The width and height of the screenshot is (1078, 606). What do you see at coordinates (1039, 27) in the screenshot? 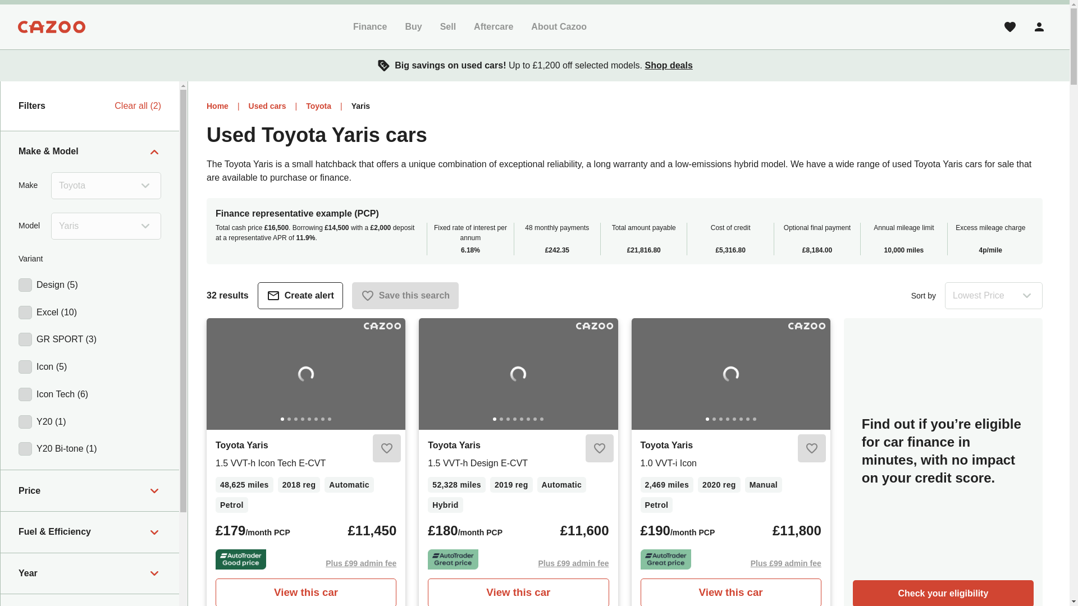
I see `My Account` at bounding box center [1039, 27].